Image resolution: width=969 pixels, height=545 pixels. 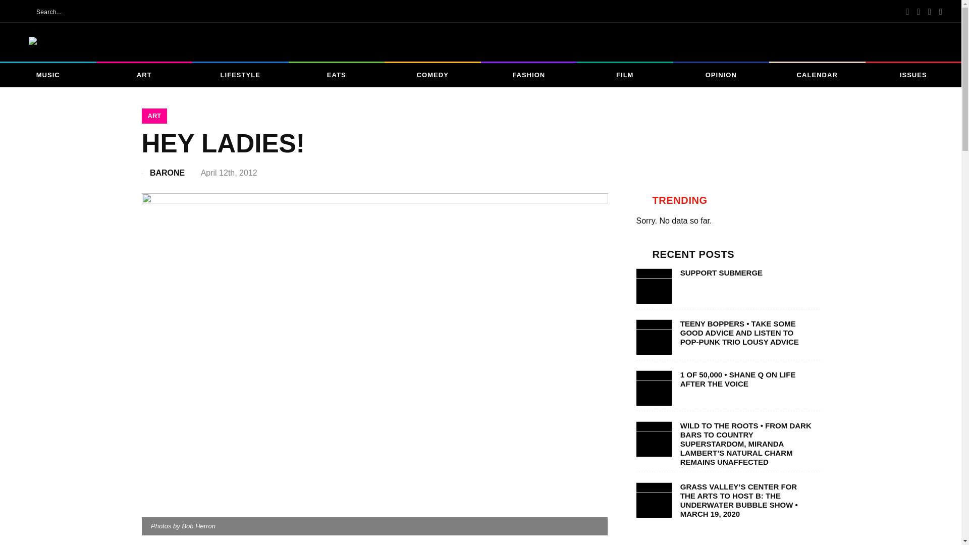 What do you see at coordinates (721, 75) in the screenshot?
I see `OPINION` at bounding box center [721, 75].